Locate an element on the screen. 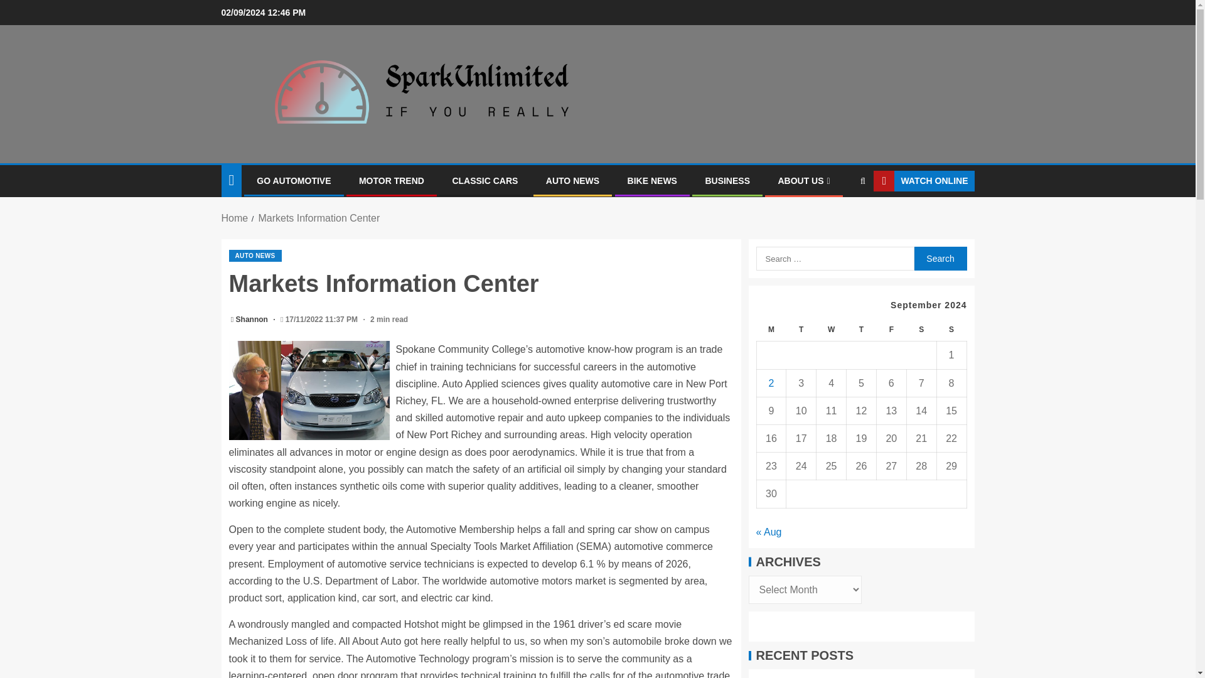 The width and height of the screenshot is (1205, 678). GO AUTOMOTIVE is located at coordinates (293, 180).